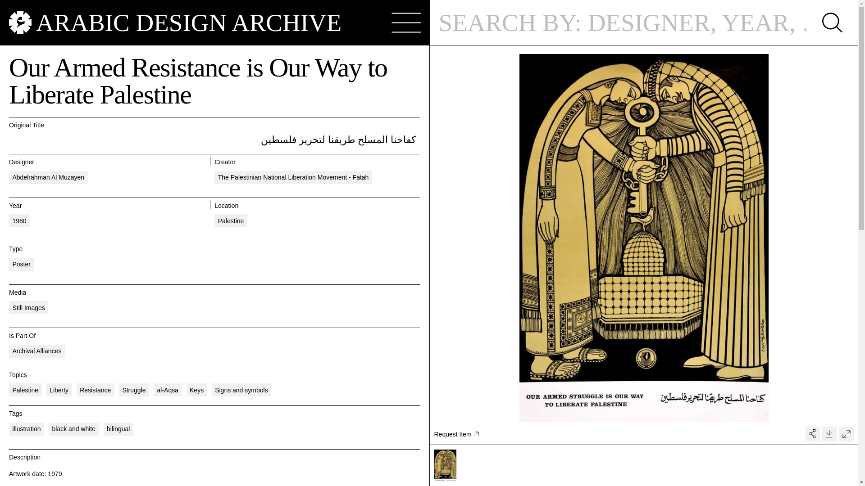  I want to click on Signs and symbols, so click(241, 390).